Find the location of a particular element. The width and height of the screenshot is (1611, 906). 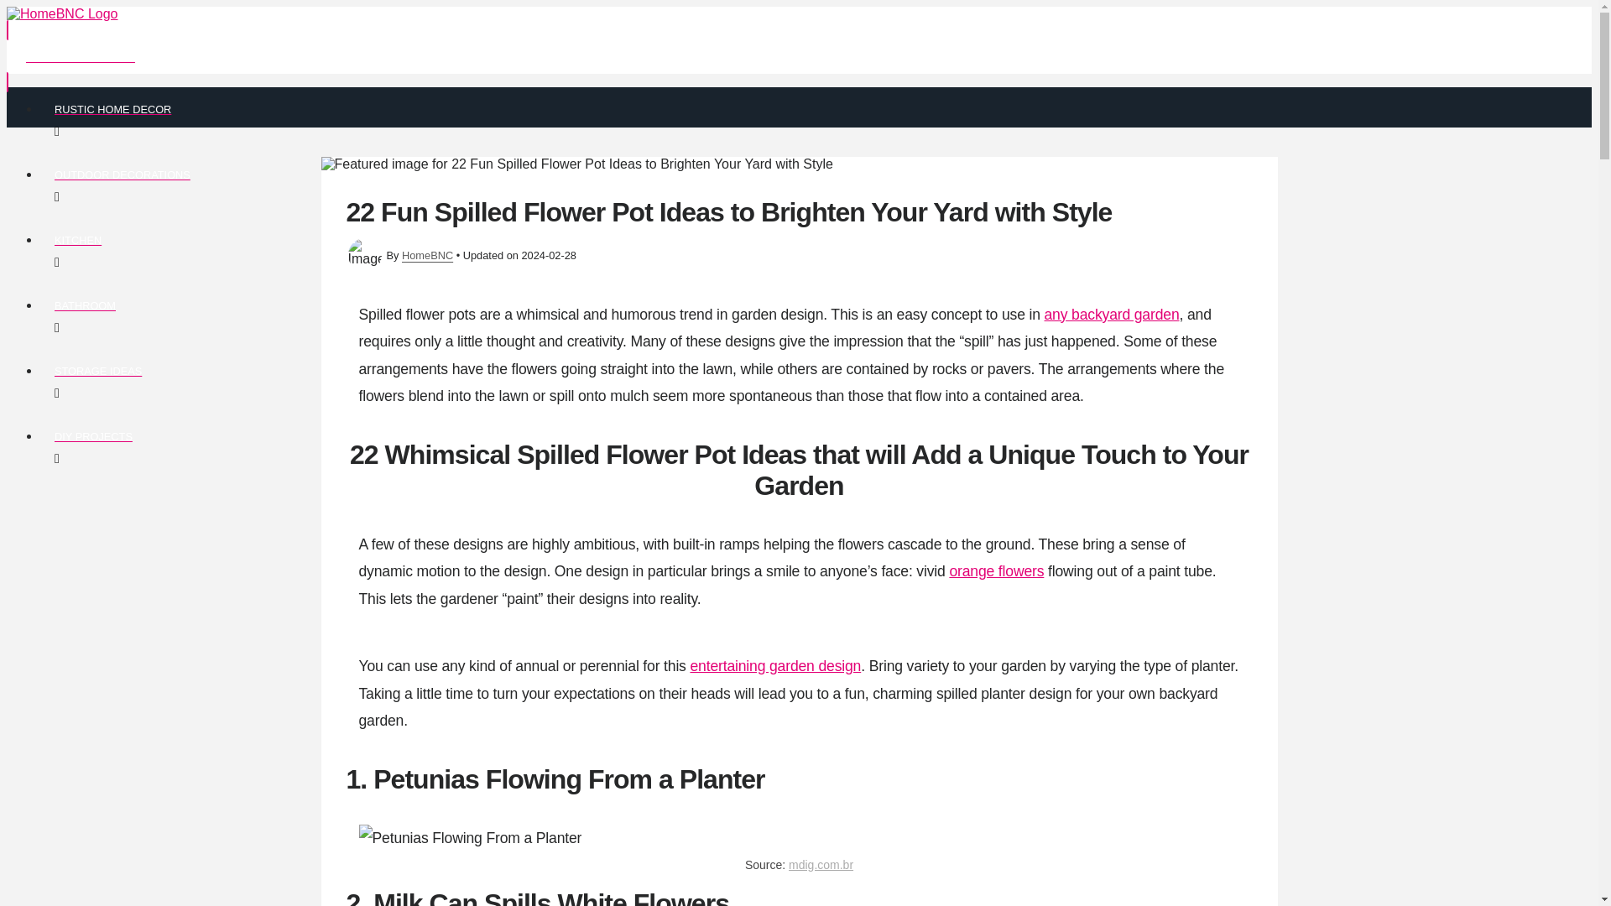

Subscribe Now is located at coordinates (509, 55).